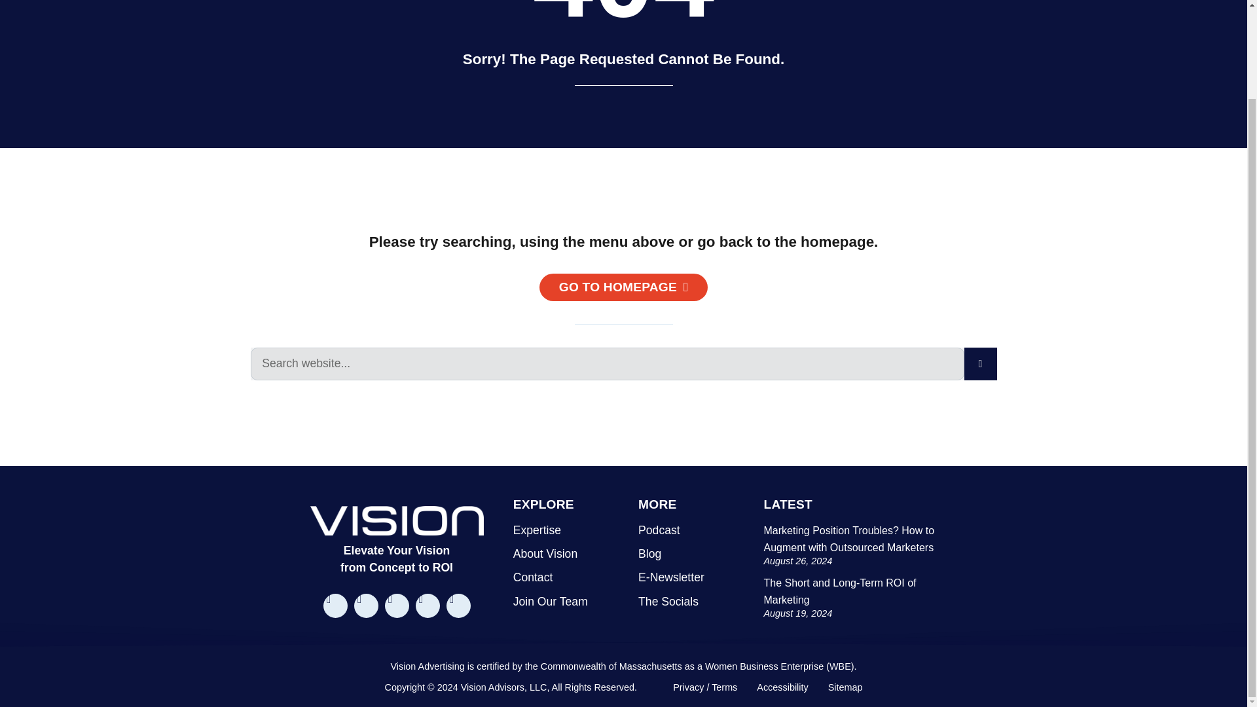  I want to click on follow us on instagram - link opens a new window, so click(365, 606).